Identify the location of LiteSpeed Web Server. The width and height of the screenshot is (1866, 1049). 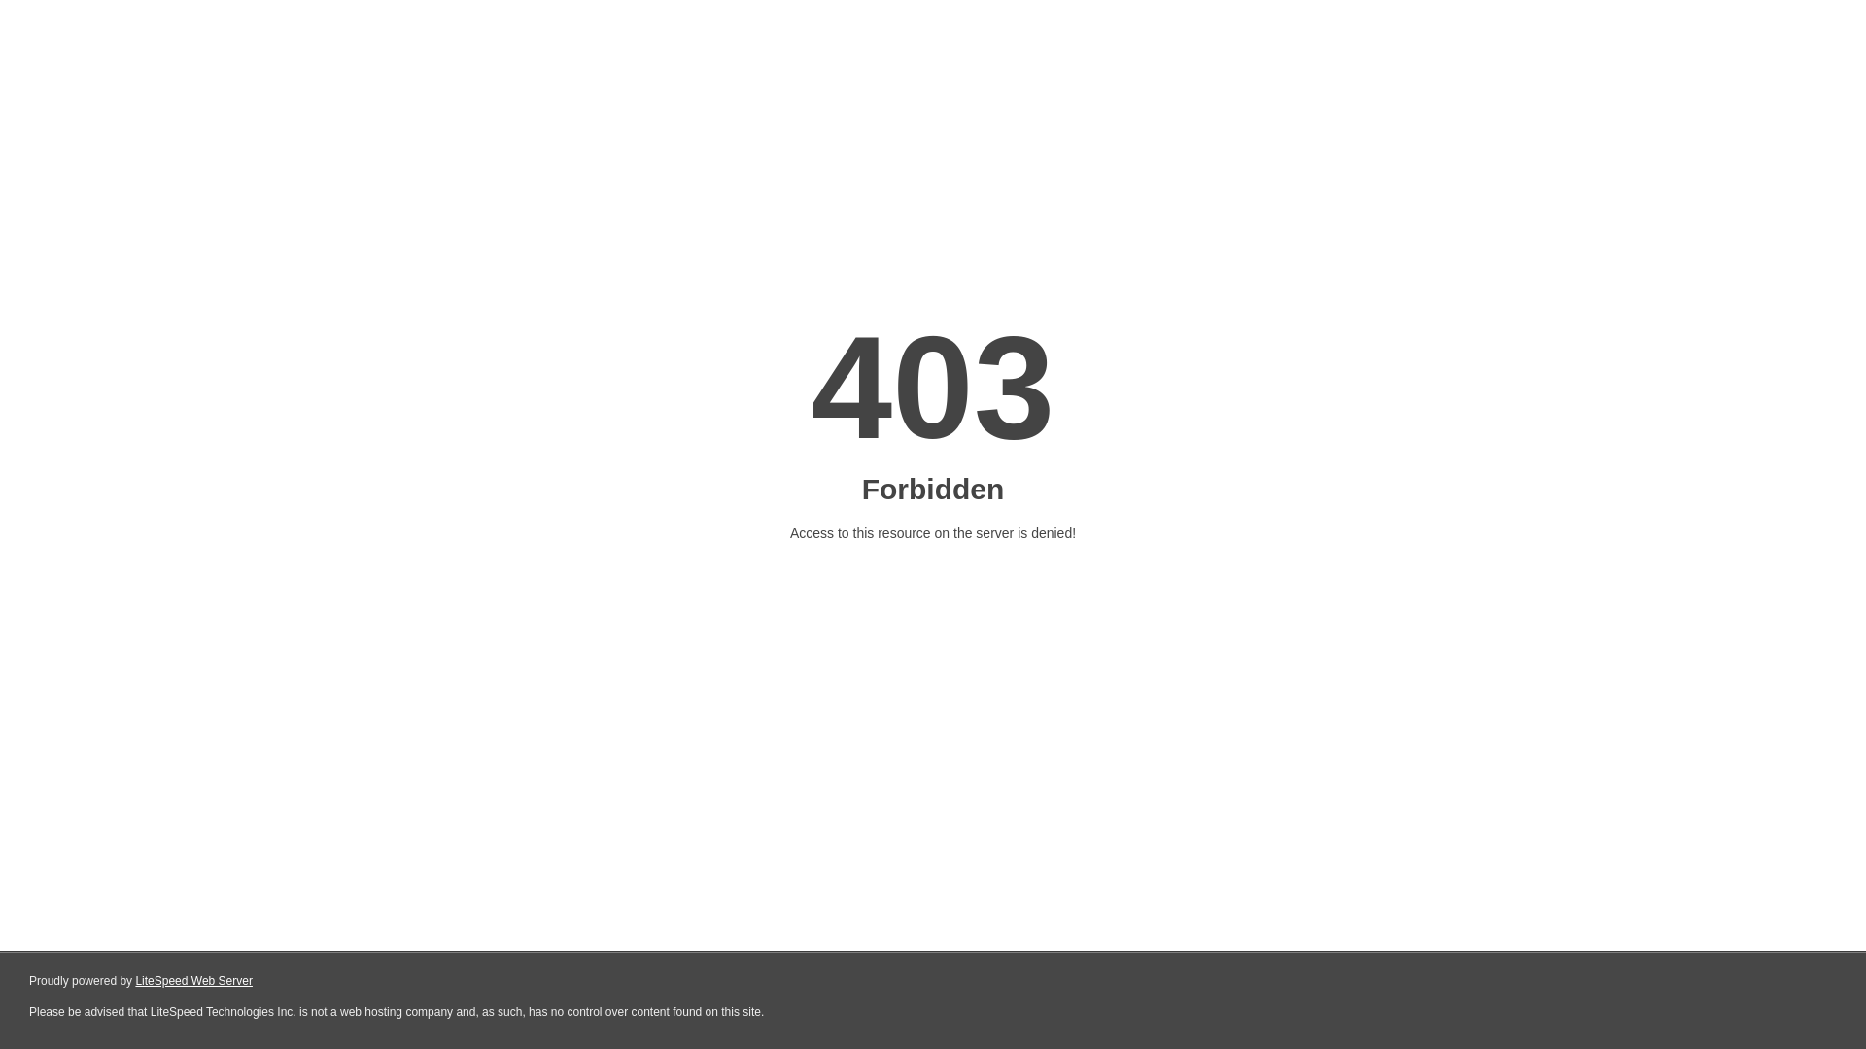
(194, 981).